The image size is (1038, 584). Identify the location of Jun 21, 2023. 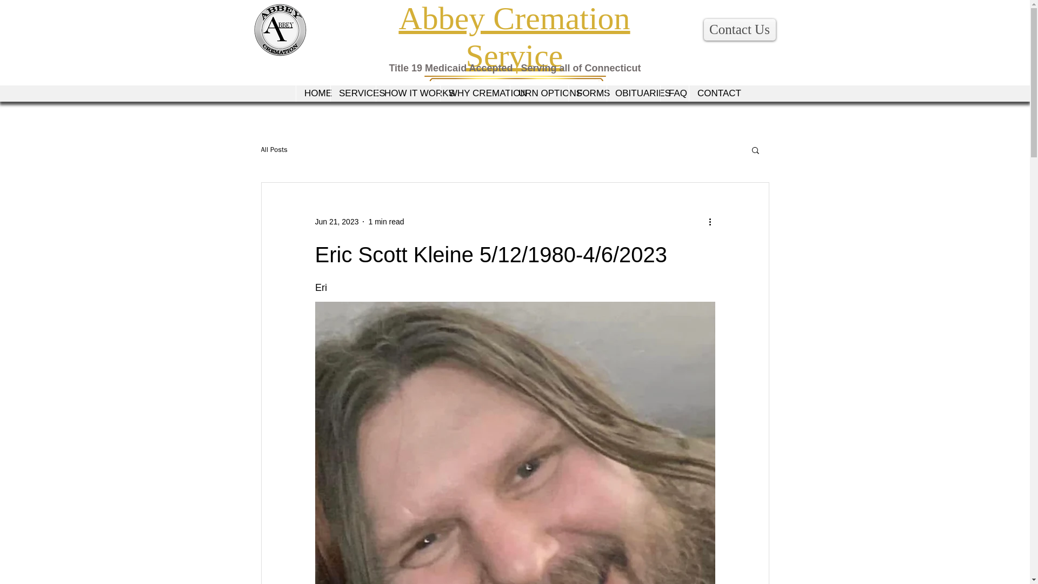
(336, 221).